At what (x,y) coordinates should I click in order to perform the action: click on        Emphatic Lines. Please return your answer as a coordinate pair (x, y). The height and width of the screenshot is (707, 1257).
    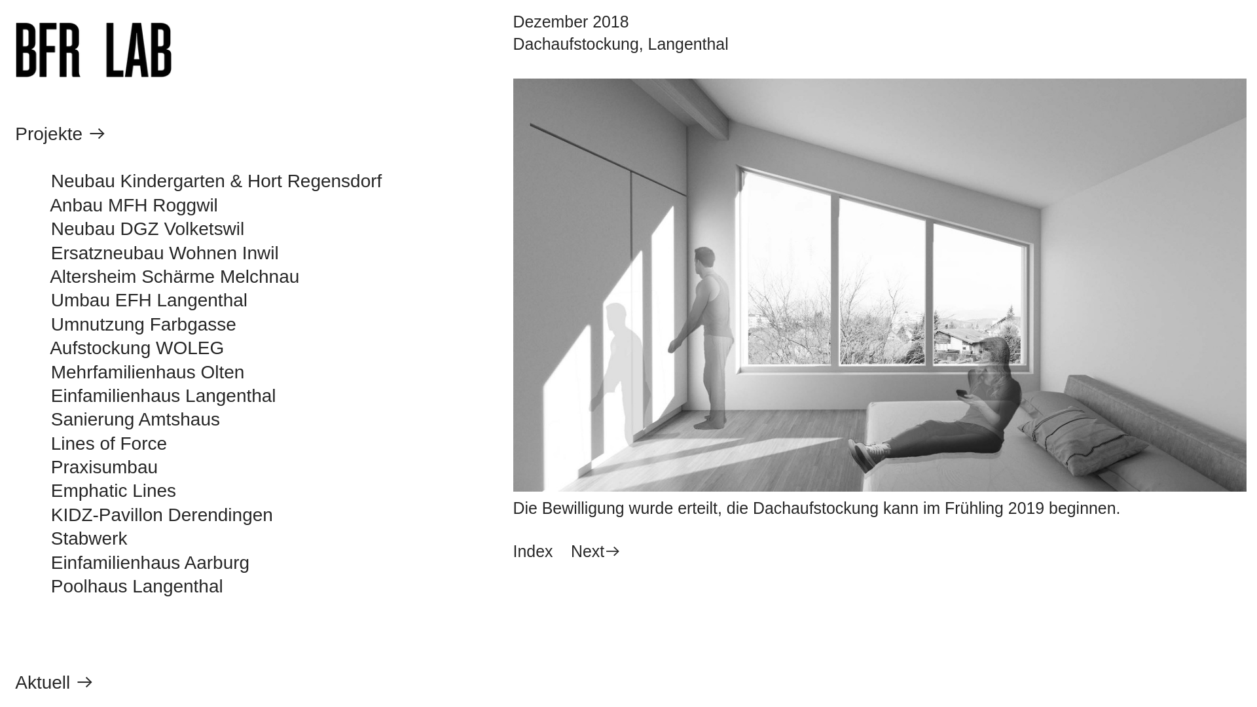
    Looking at the image, I should click on (96, 492).